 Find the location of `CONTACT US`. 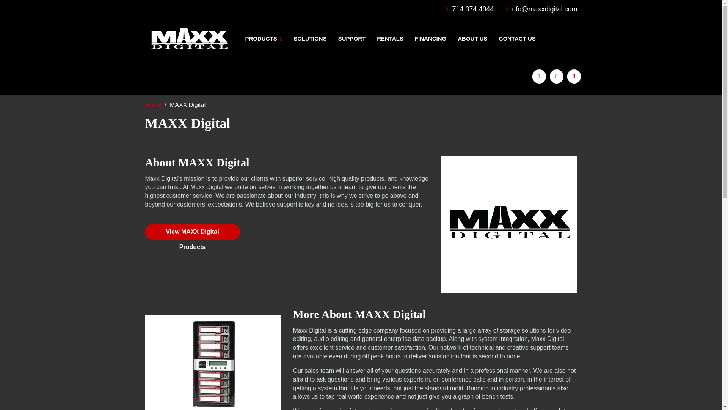

CONTACT US is located at coordinates (517, 39).